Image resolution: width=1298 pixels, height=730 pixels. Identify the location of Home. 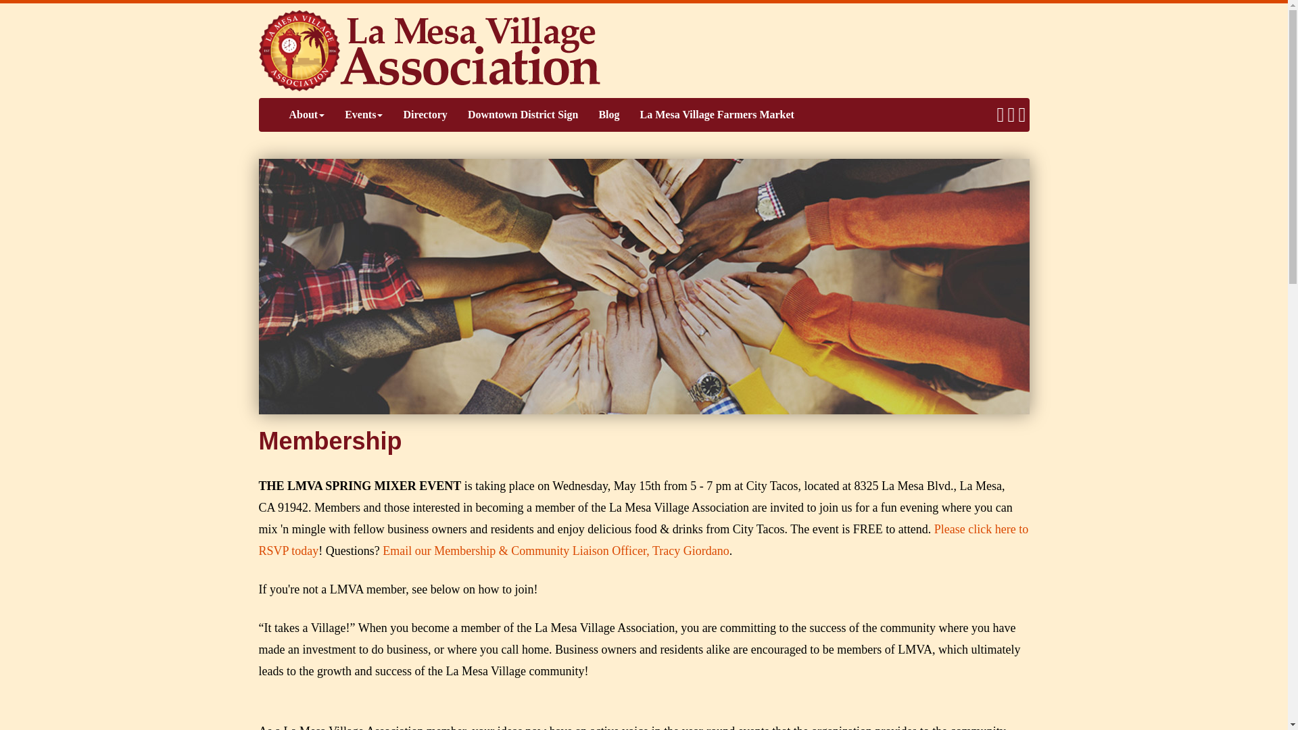
(429, 49).